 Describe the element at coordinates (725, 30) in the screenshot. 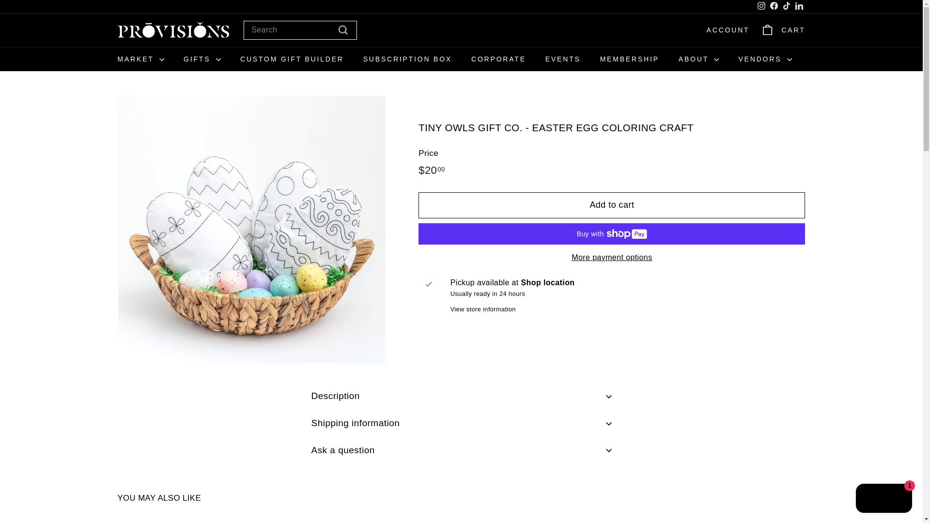

I see `ACCOUNT` at that location.